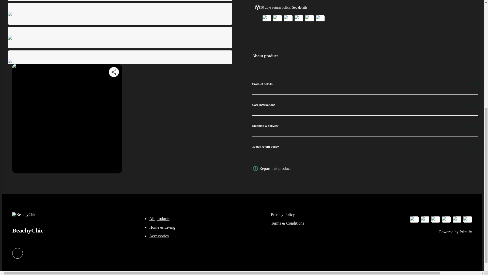 The image size is (488, 275). I want to click on Heart-Shaped Mug product main image, so click(67, 40).